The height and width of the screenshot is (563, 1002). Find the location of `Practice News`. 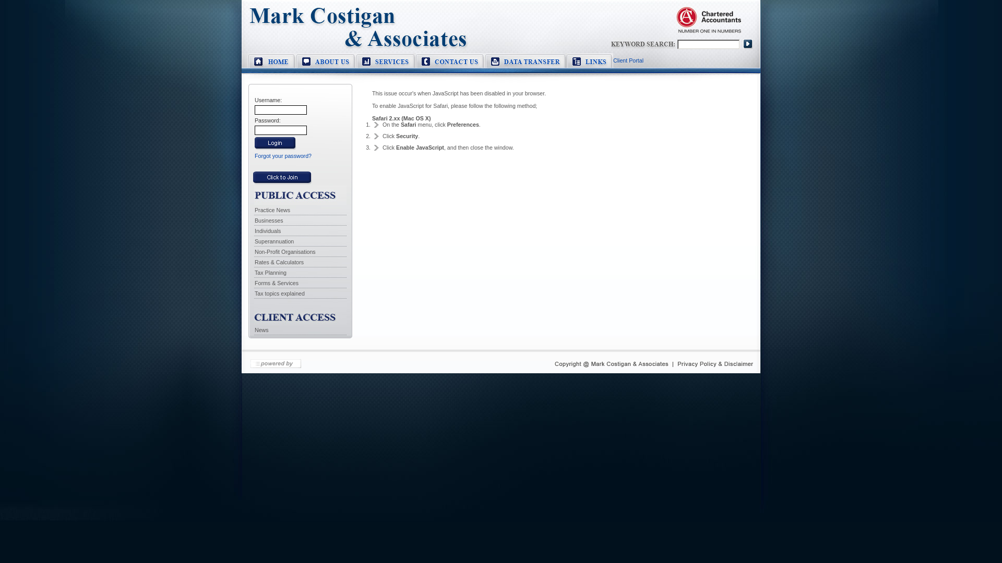

Practice News is located at coordinates (272, 210).